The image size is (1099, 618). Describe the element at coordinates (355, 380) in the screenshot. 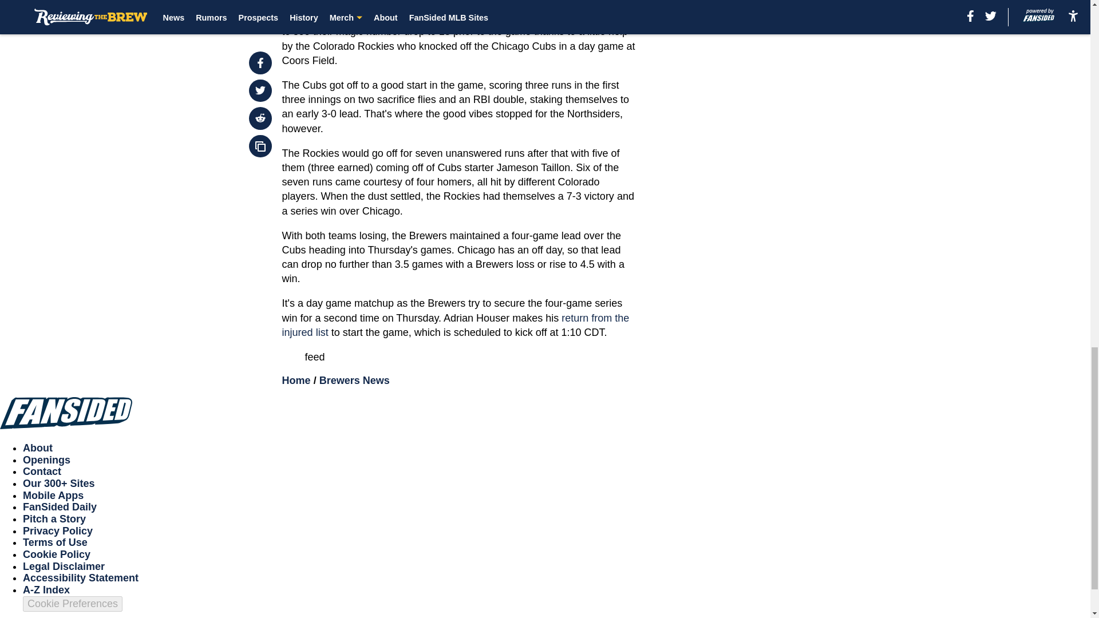

I see `Brewers News` at that location.